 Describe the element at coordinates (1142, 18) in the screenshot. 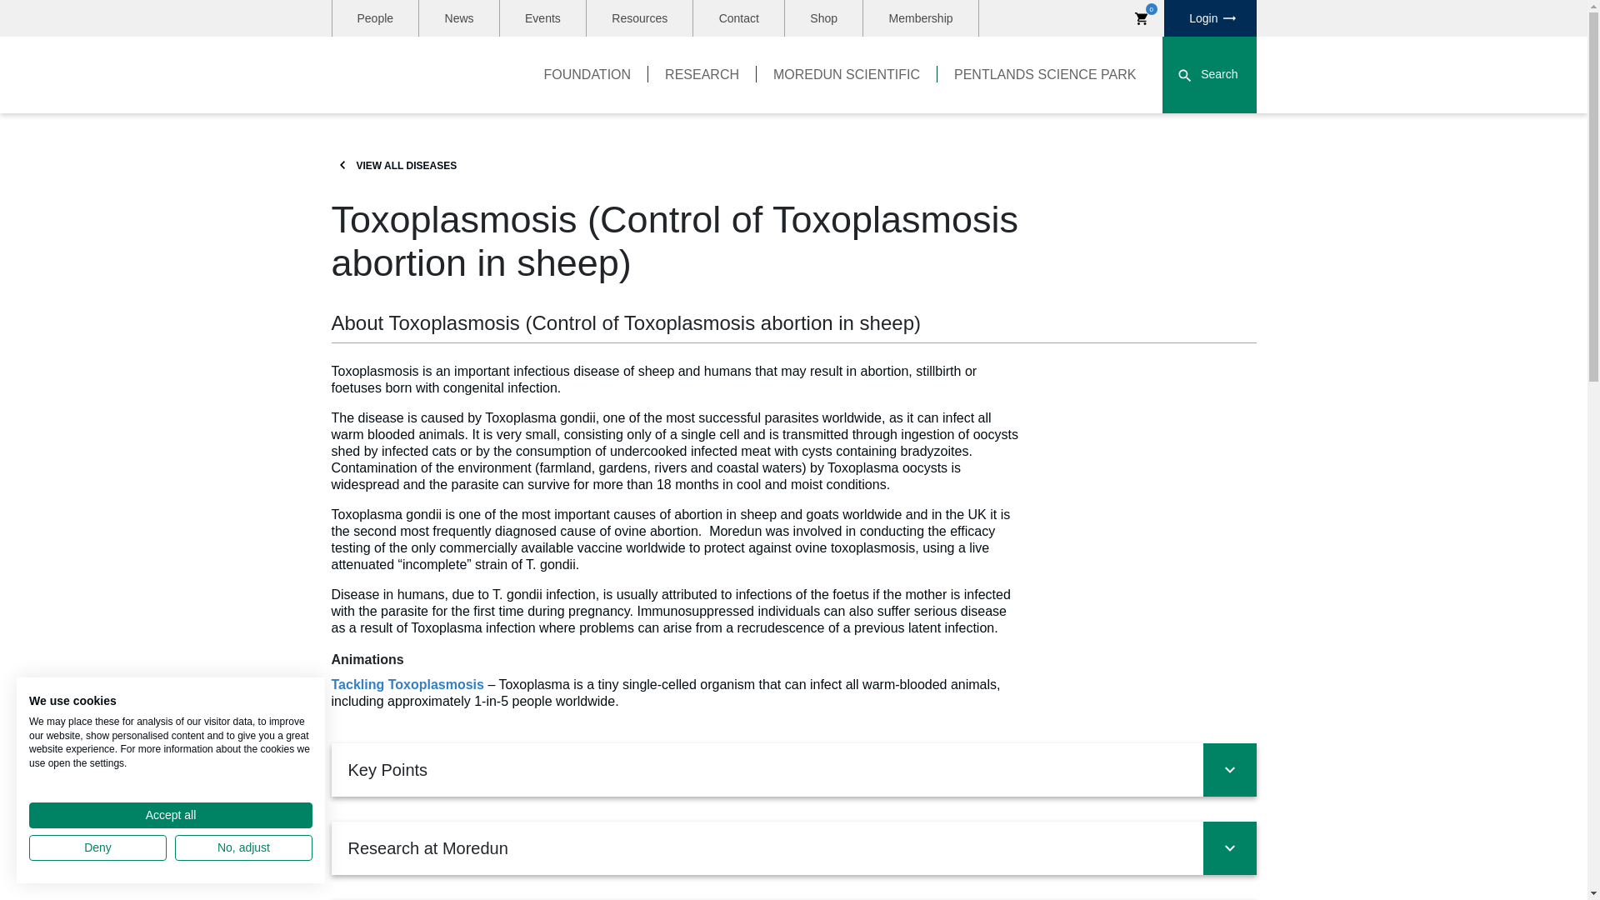

I see `  0` at that location.